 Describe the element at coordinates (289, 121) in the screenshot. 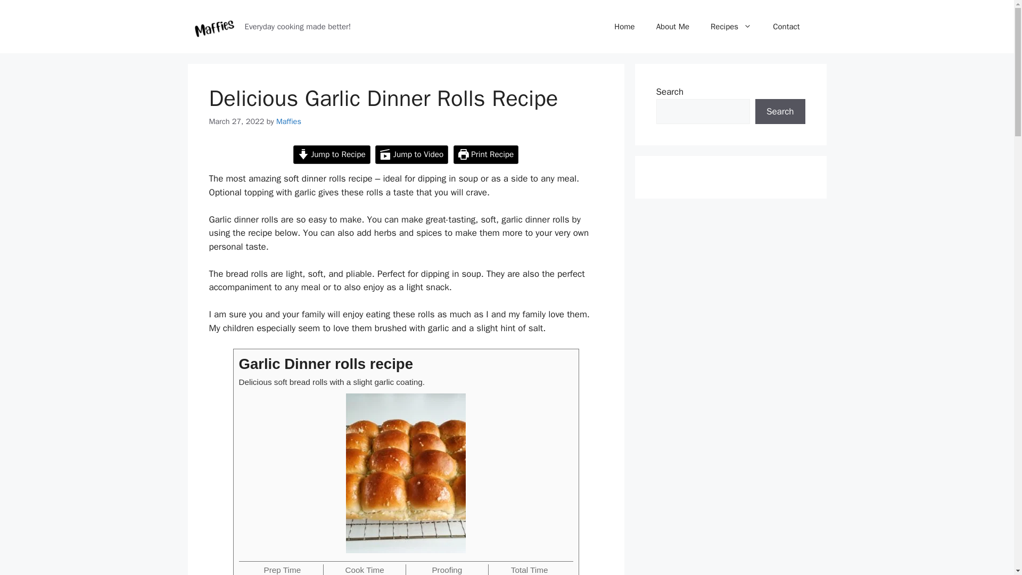

I see `Maffies` at that location.